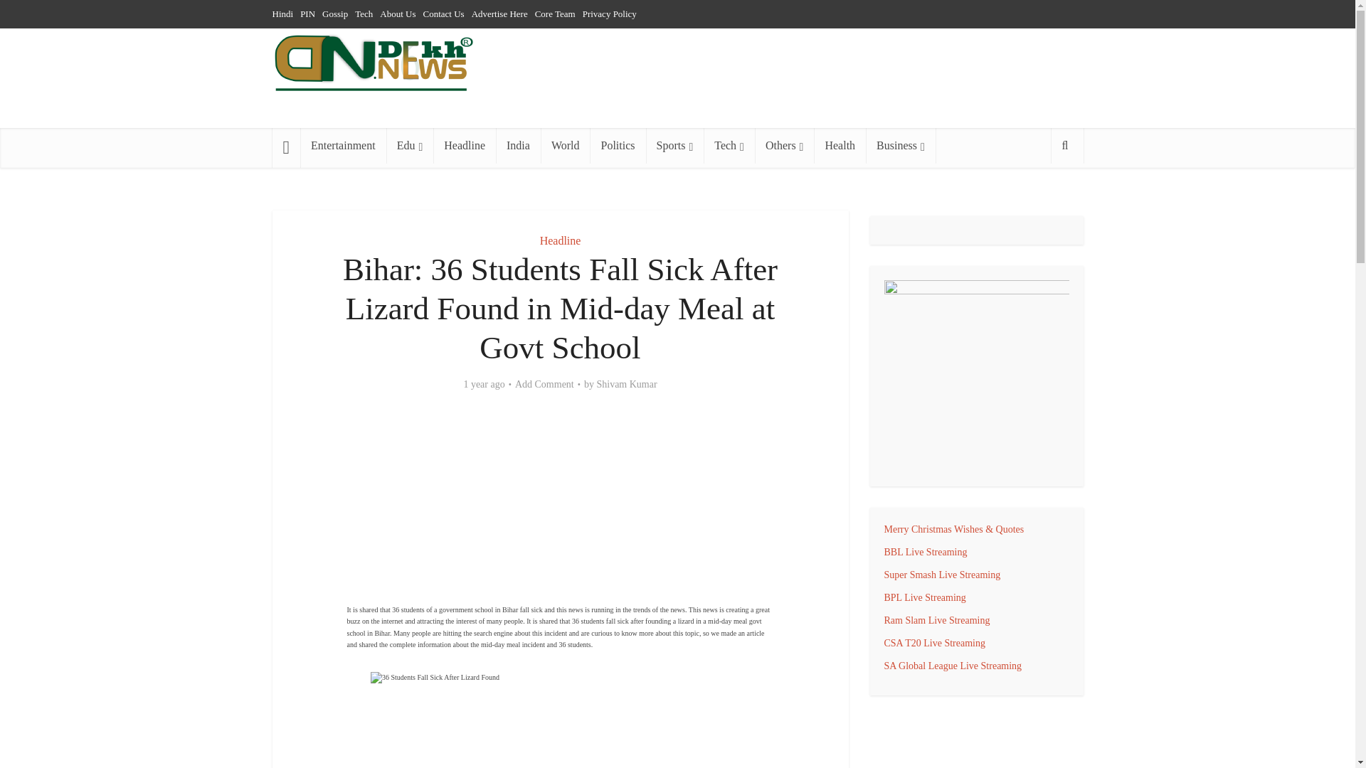 Image resolution: width=1366 pixels, height=768 pixels. I want to click on Edu, so click(410, 146).